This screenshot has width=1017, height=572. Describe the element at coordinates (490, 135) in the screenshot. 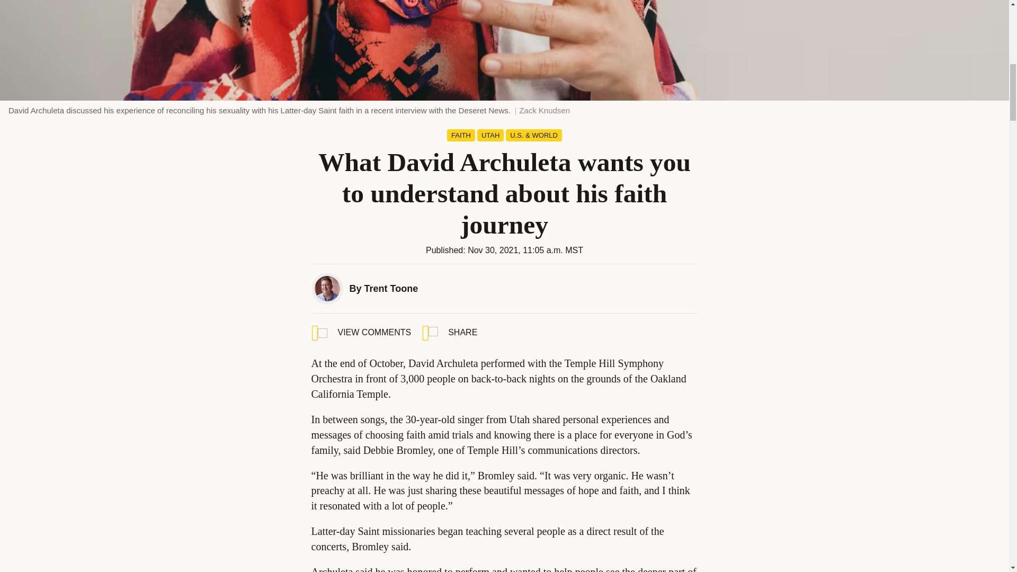

I see `UTAH` at that location.